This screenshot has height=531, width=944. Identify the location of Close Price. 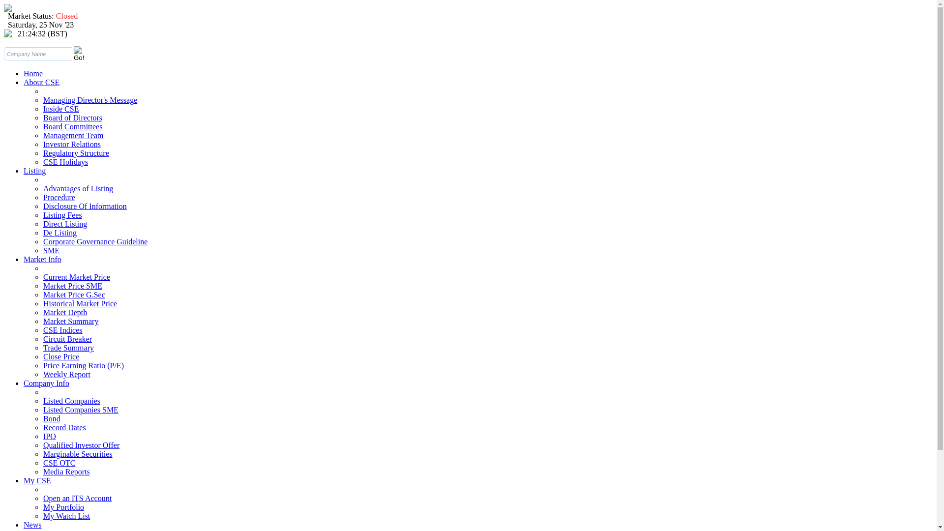
(61, 357).